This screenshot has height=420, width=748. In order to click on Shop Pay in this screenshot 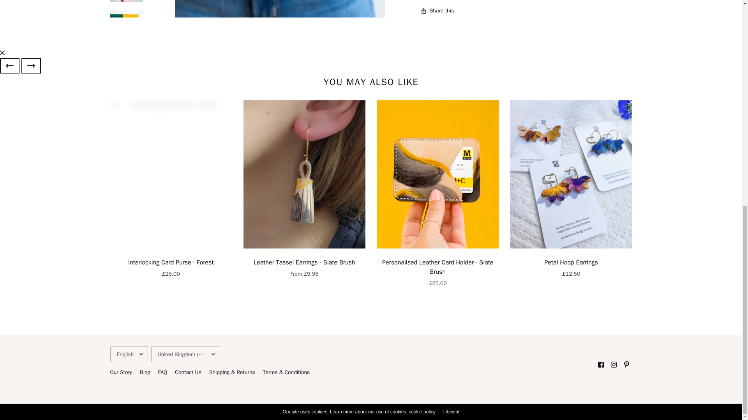, I will do `click(593, 408)`.